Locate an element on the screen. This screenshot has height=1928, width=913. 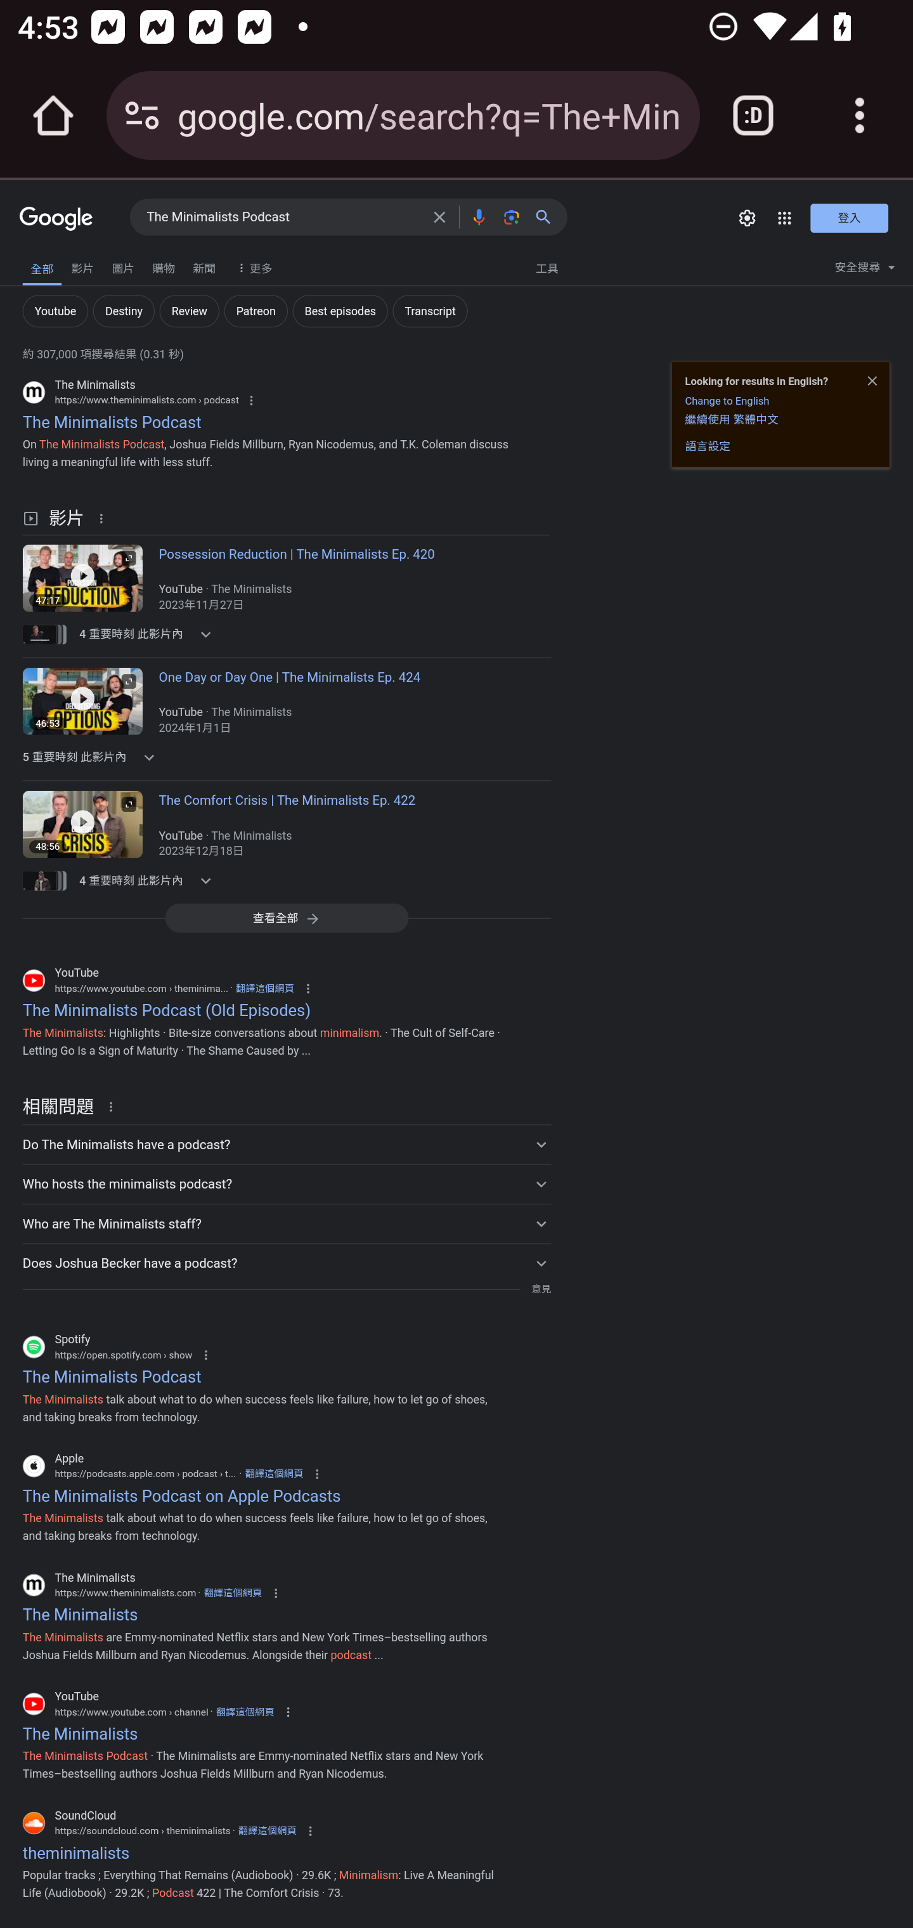
新增Review Review is located at coordinates (189, 311).